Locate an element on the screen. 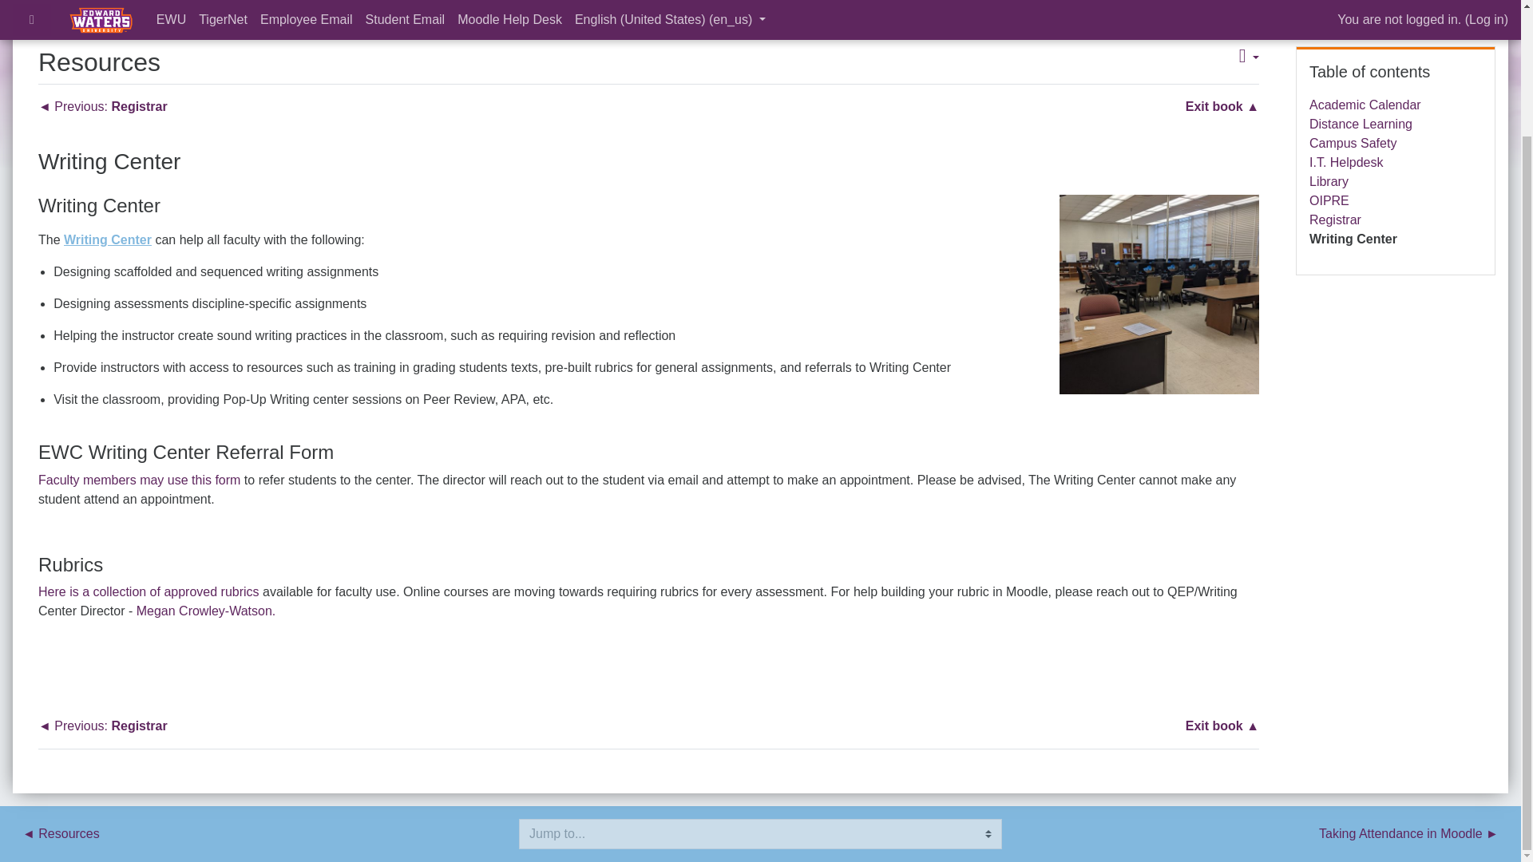  Previous is located at coordinates (102, 726).